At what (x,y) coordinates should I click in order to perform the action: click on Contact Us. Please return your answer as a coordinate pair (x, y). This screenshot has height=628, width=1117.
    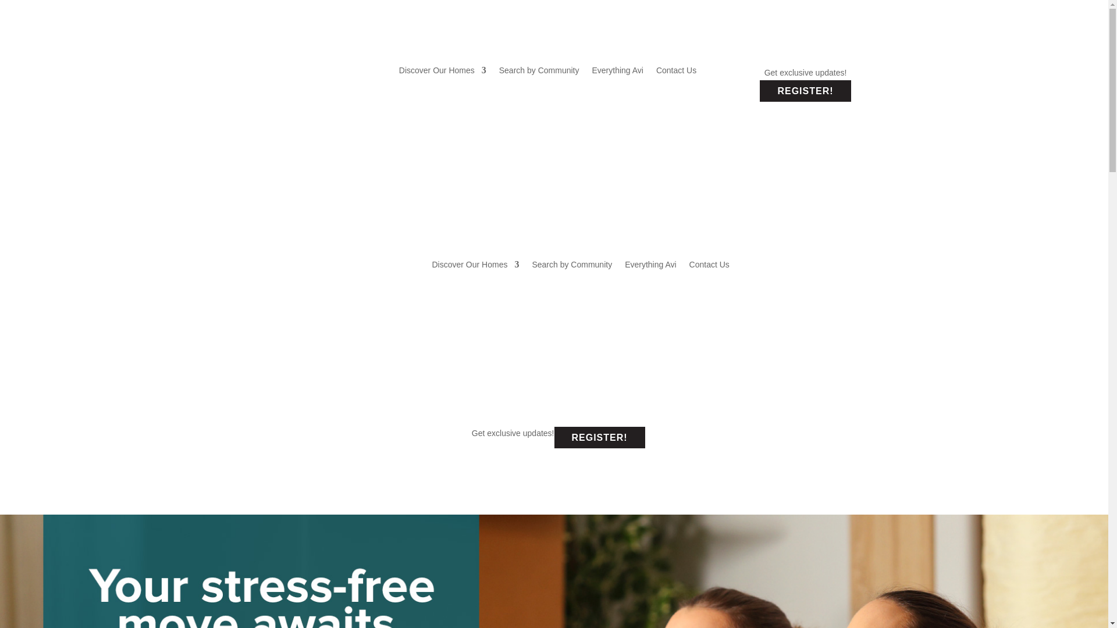
    Looking at the image, I should click on (676, 73).